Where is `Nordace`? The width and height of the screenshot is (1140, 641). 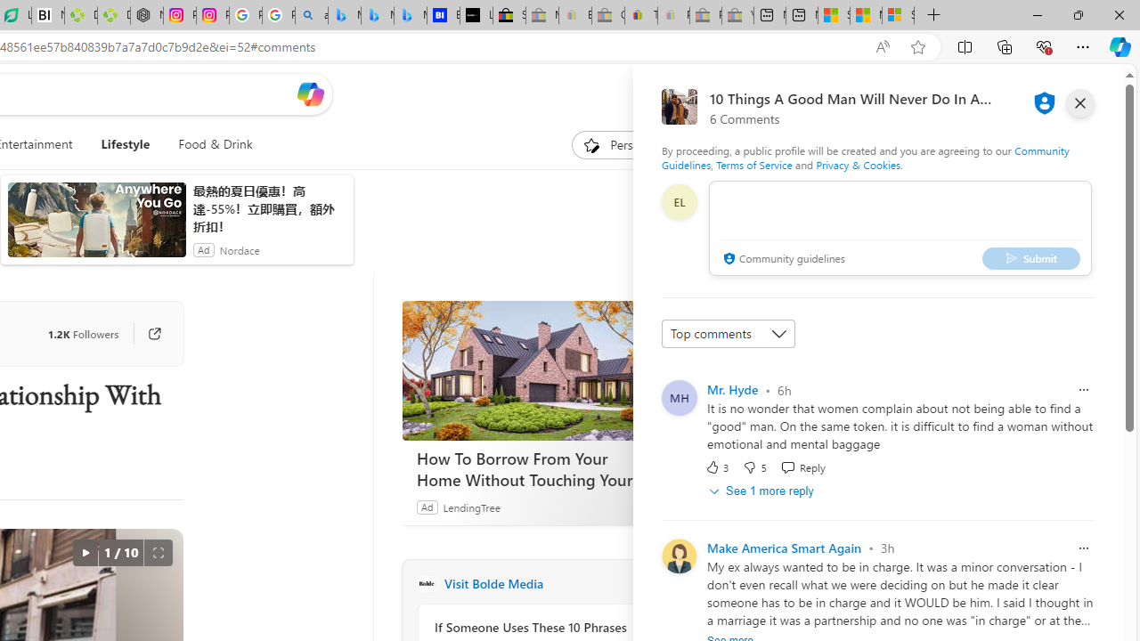 Nordace is located at coordinates (239, 249).